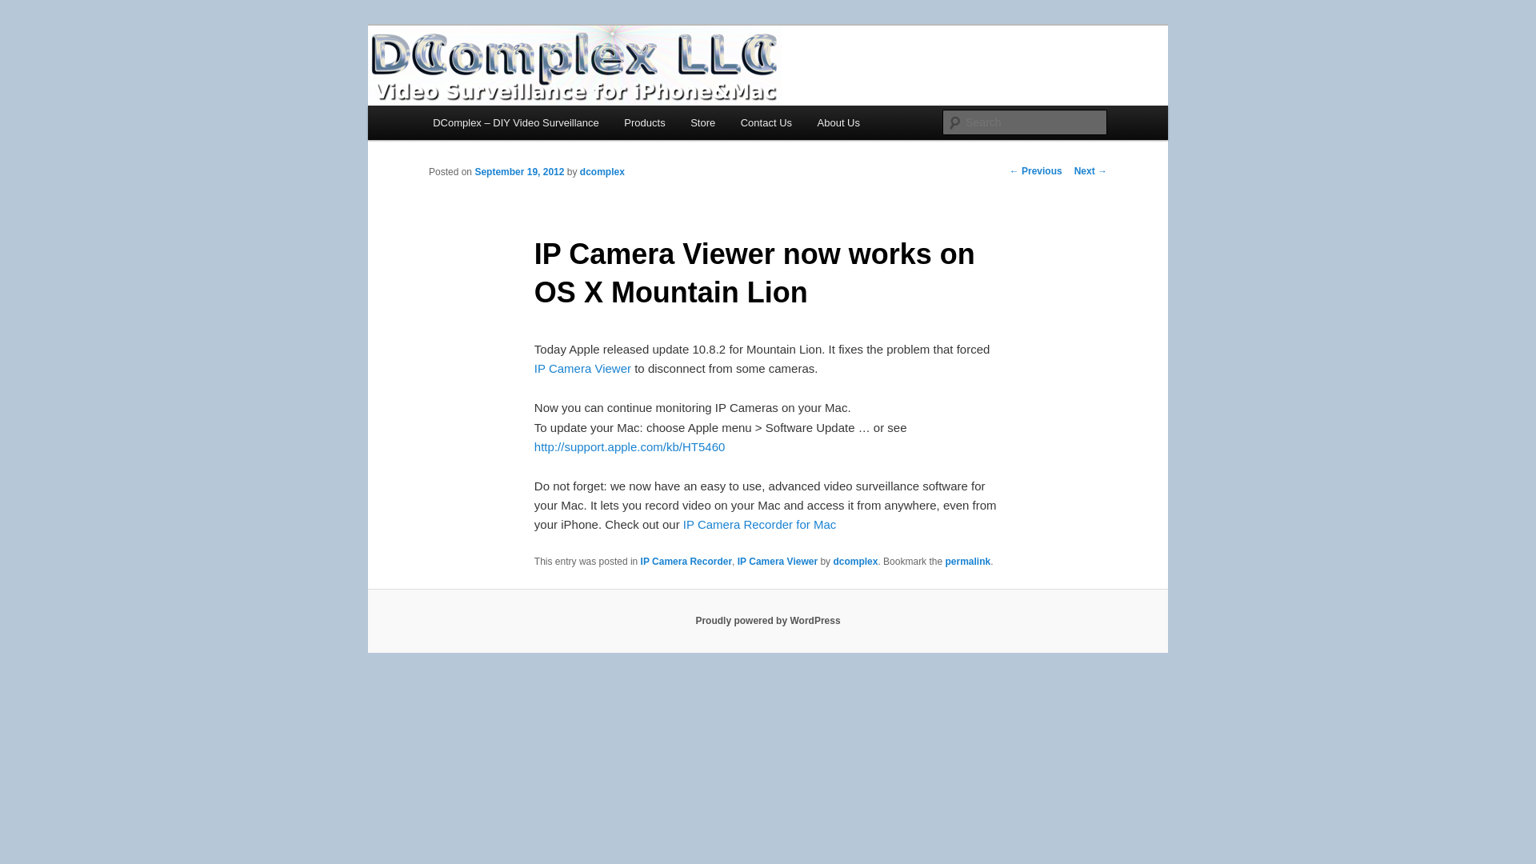 The width and height of the screenshot is (1536, 864). What do you see at coordinates (838, 122) in the screenshot?
I see `About Us` at bounding box center [838, 122].